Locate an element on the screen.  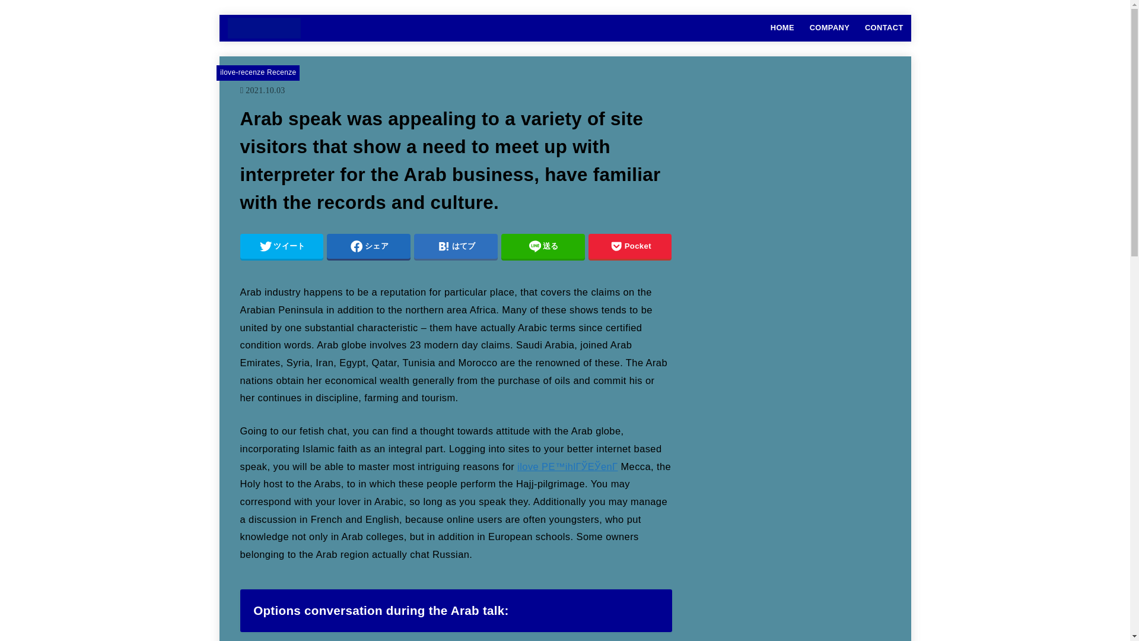
CONTACT is located at coordinates (884, 27).